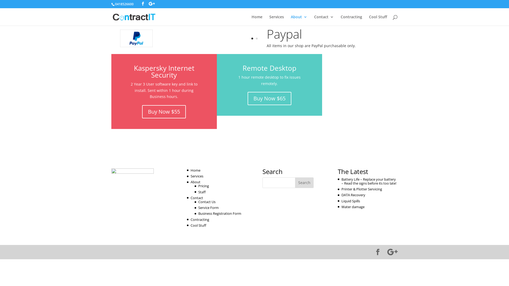 The height and width of the screenshot is (286, 509). What do you see at coordinates (352, 20) in the screenshot?
I see `Contracting` at bounding box center [352, 20].